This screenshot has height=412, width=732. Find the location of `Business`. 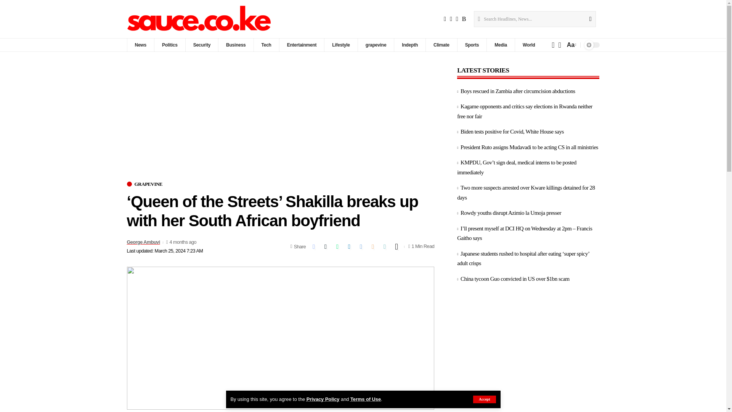

Business is located at coordinates (236, 45).